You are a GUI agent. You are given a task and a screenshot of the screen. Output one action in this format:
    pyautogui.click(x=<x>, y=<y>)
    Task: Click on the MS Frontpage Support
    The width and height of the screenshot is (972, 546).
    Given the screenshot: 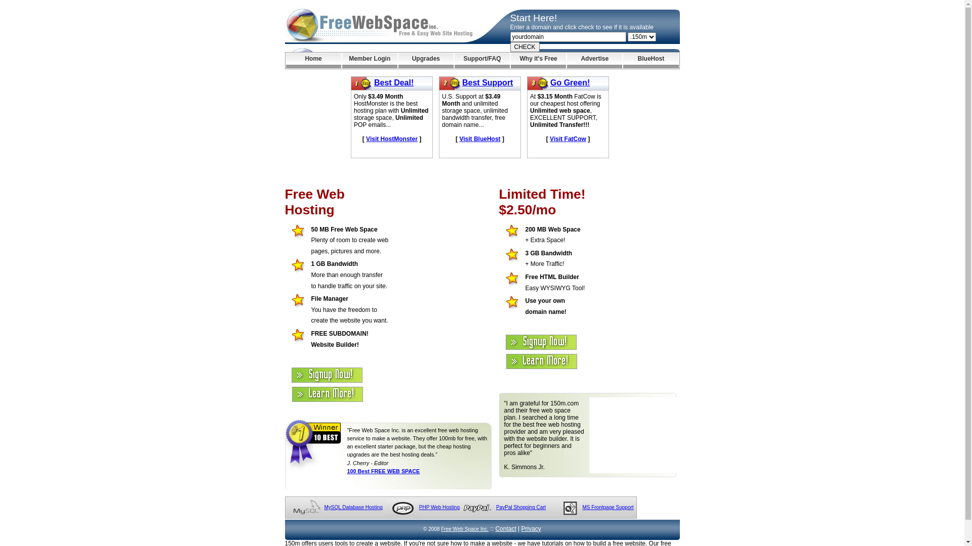 What is the action you would take?
    pyautogui.click(x=607, y=508)
    